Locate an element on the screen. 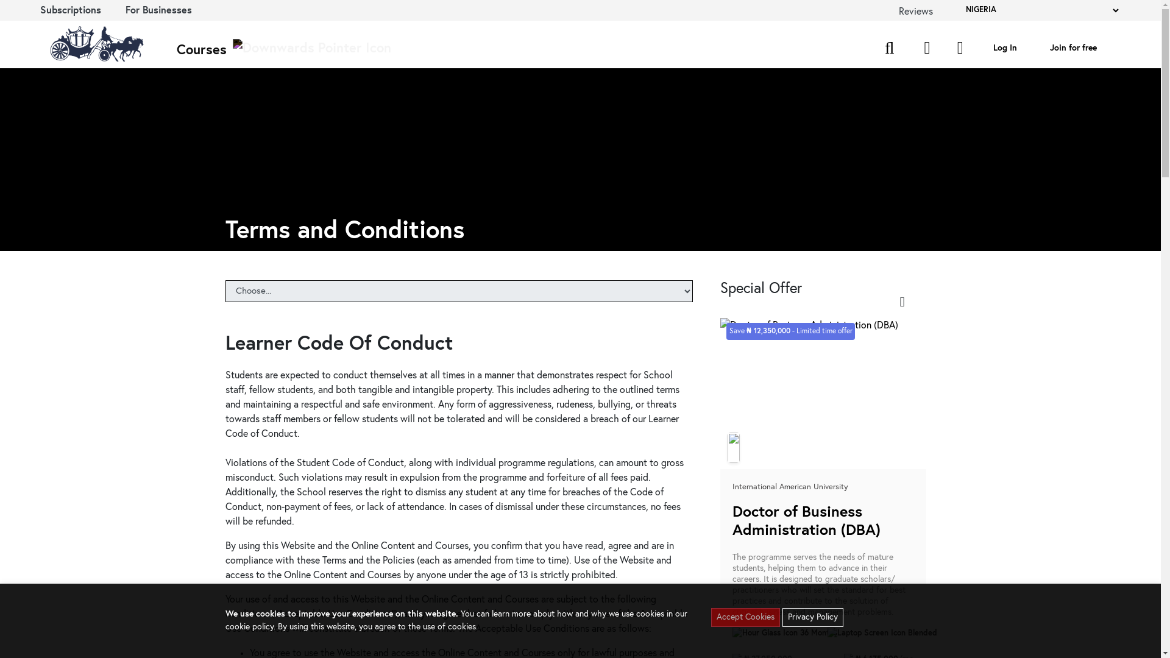  Courses is located at coordinates (284, 51).